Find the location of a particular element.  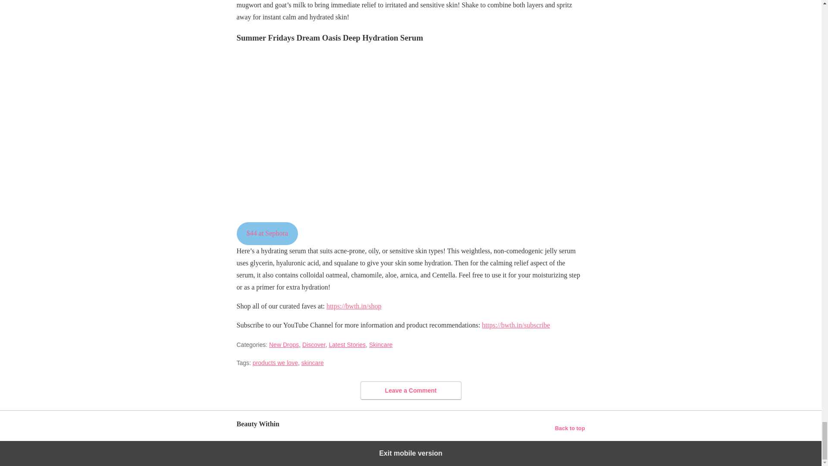

Latest Stories is located at coordinates (347, 344).